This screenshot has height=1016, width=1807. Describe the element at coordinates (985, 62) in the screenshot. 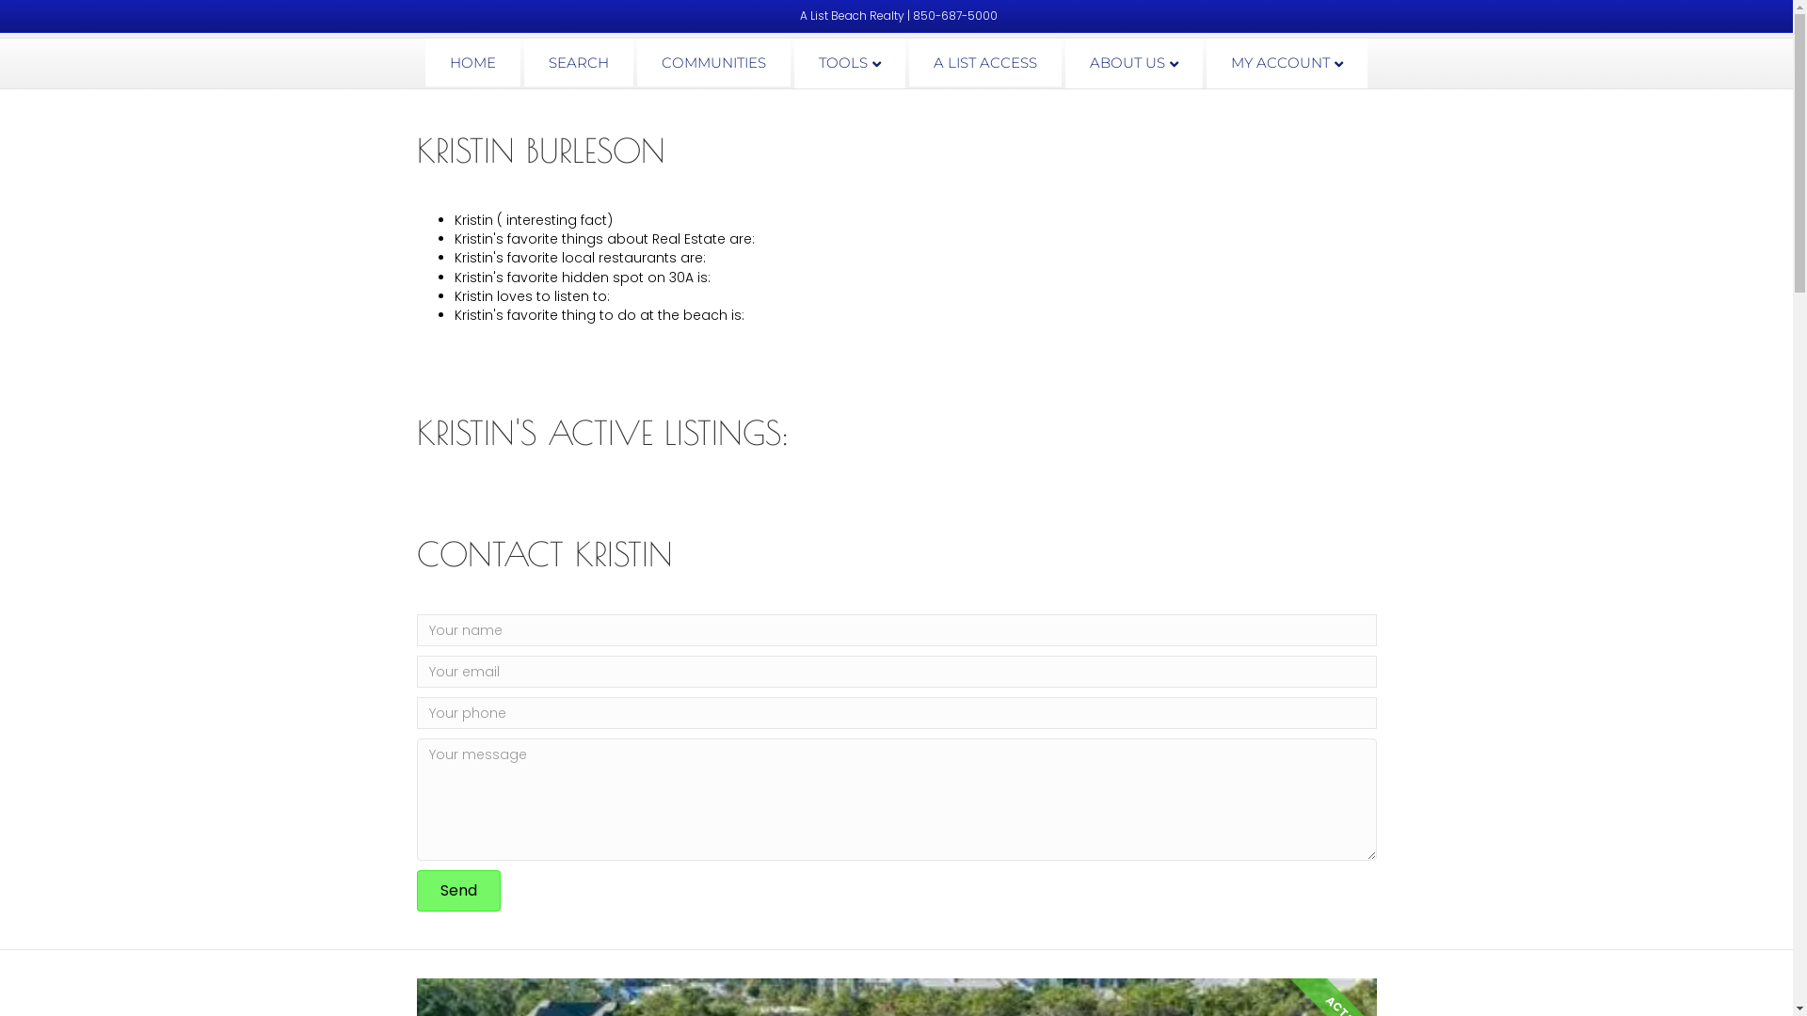

I see `A LIST ACCESS` at that location.